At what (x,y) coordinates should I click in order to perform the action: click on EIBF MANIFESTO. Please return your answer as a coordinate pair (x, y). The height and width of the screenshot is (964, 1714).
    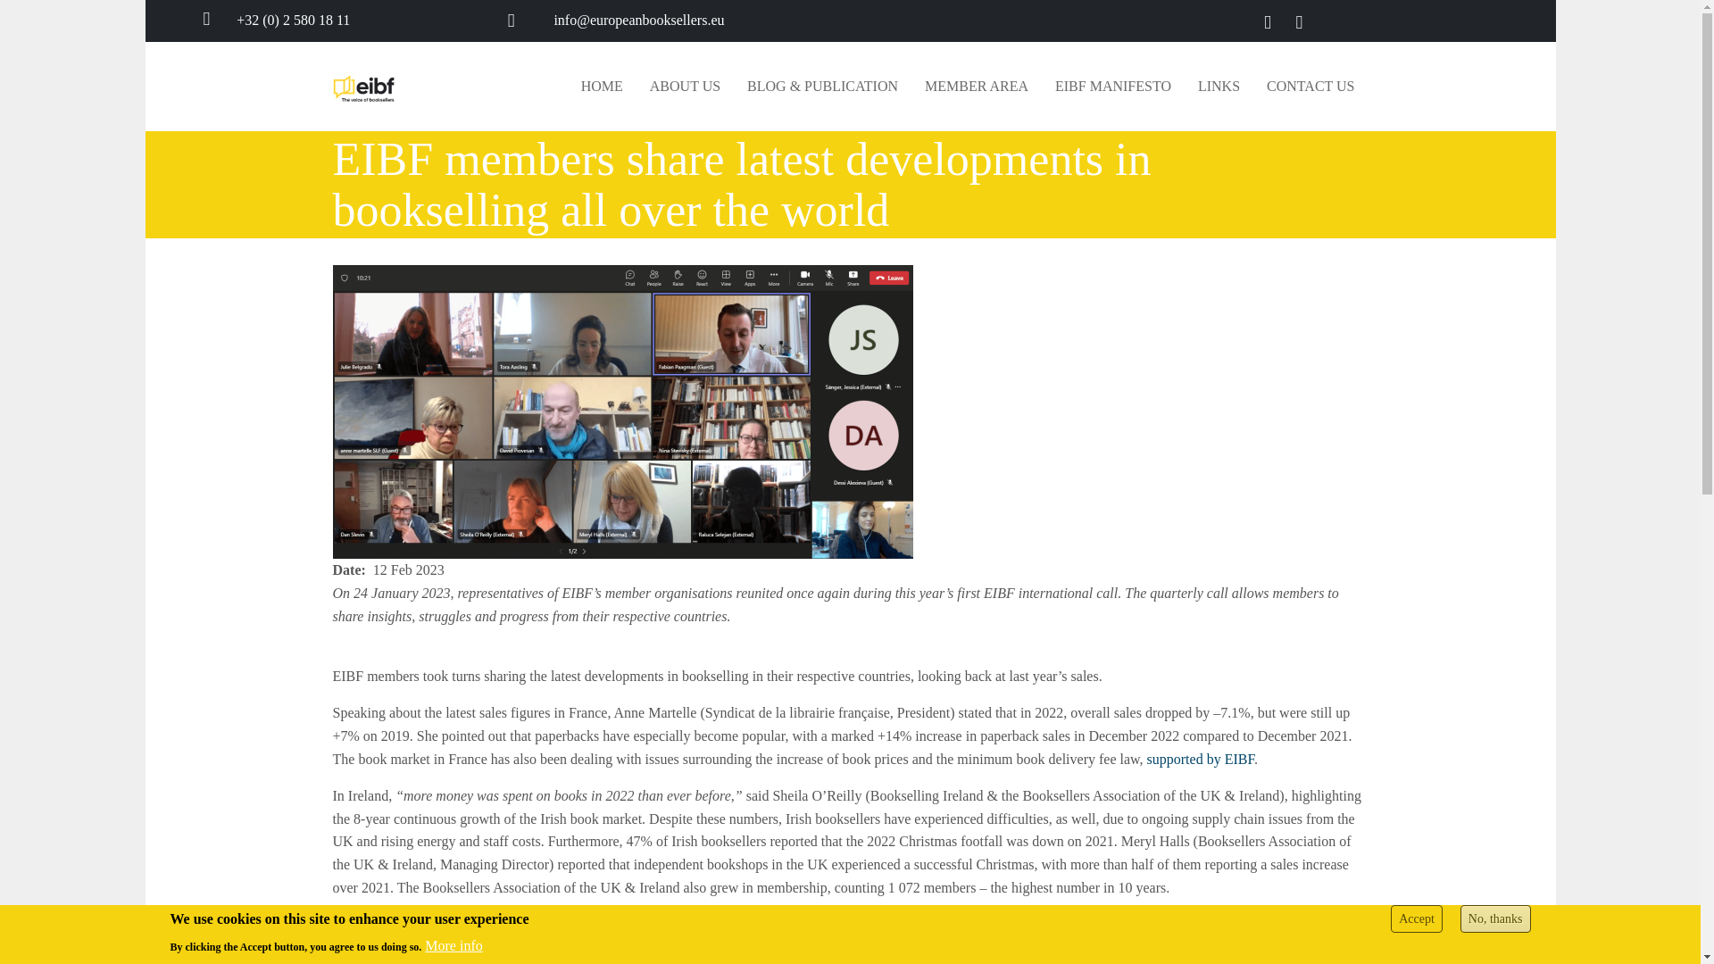
    Looking at the image, I should click on (1112, 86).